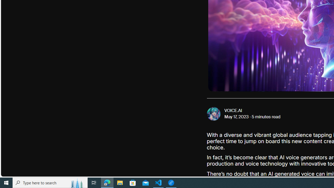 This screenshot has height=188, width=334. I want to click on VOICE.AI, so click(233, 111).